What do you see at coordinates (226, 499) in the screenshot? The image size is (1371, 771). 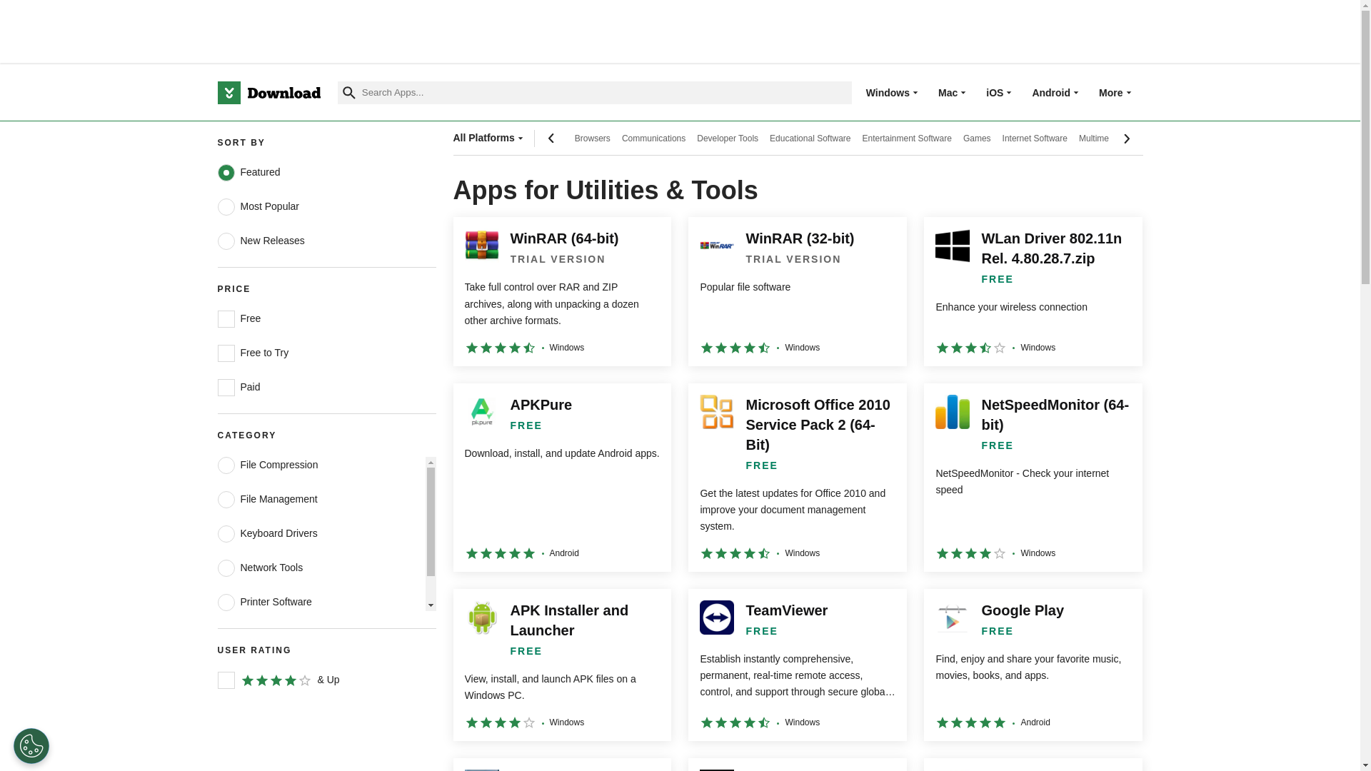 I see `utilities-file-management` at bounding box center [226, 499].